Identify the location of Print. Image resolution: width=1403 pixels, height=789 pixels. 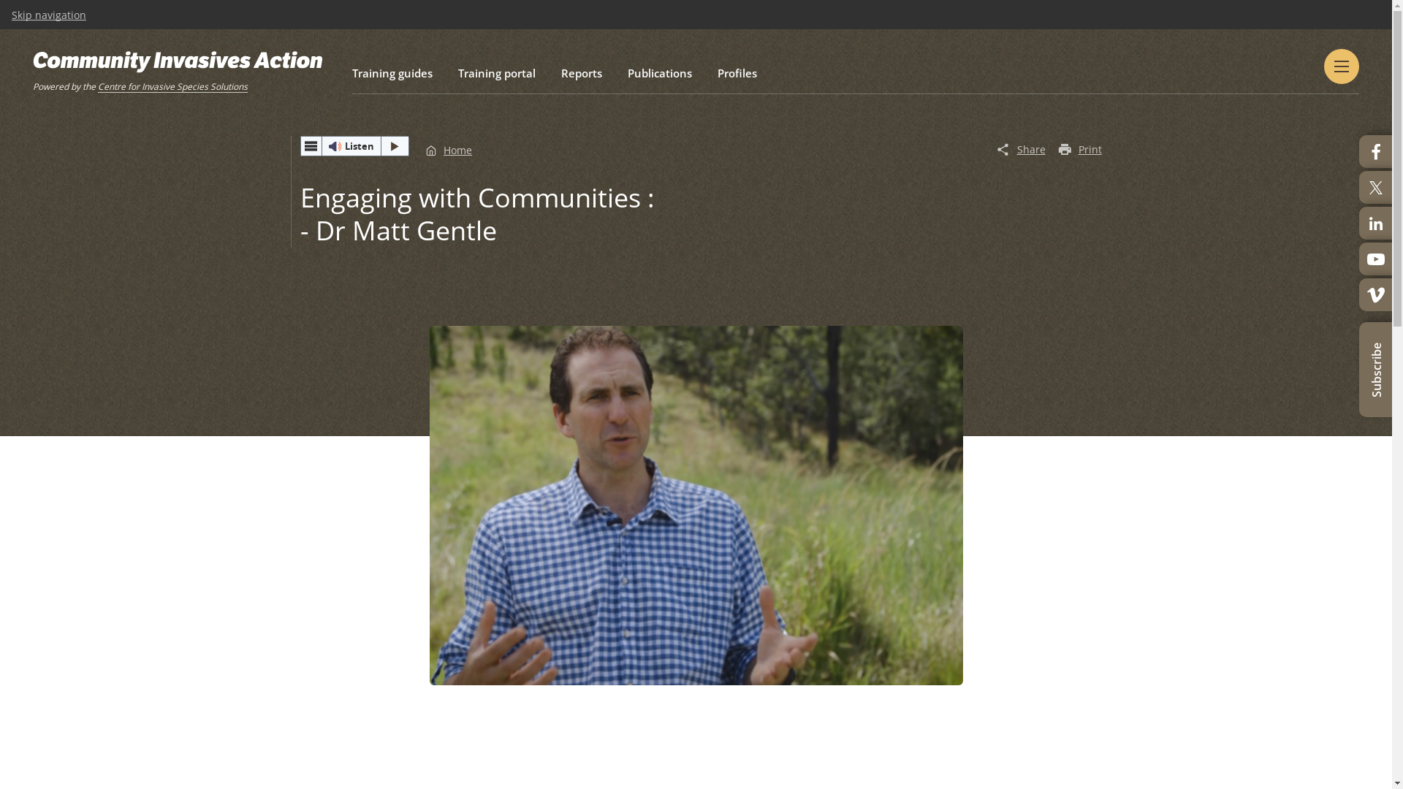
(1080, 150).